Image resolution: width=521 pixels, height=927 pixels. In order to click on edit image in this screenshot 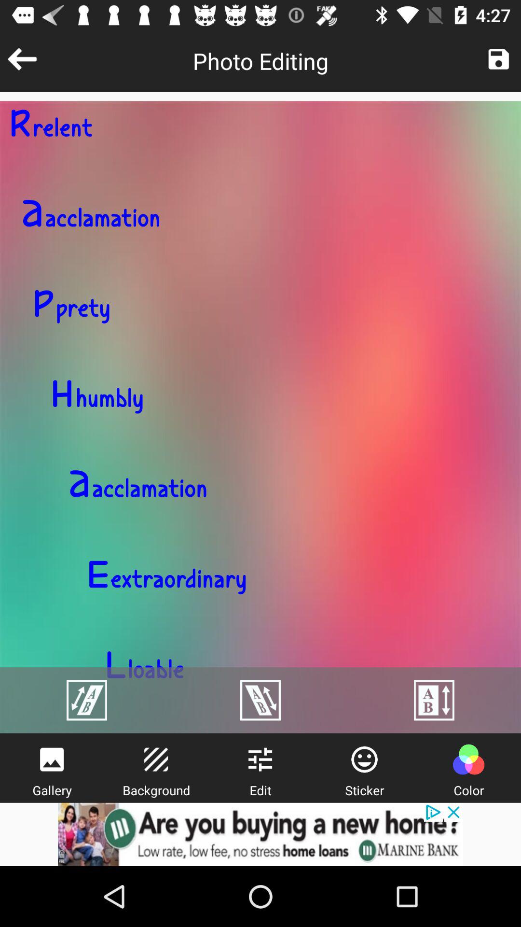, I will do `click(260, 759)`.